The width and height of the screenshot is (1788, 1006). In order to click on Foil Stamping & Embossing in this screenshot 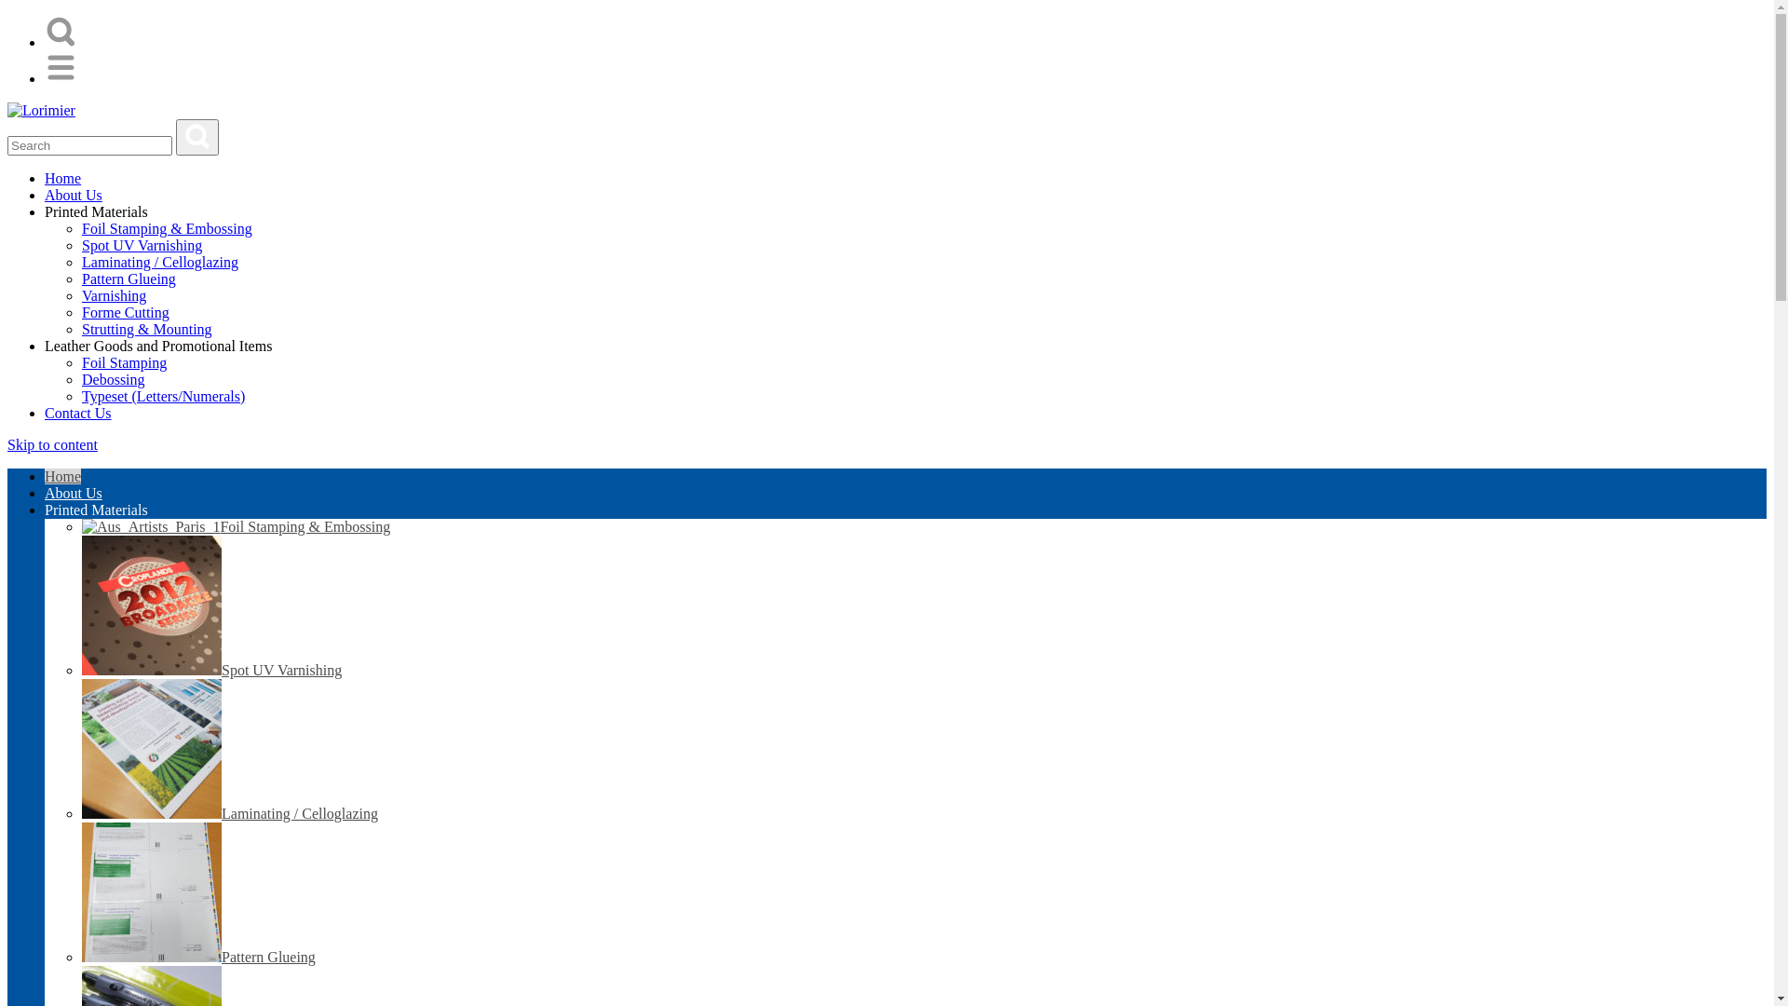, I will do `click(168, 229)`.